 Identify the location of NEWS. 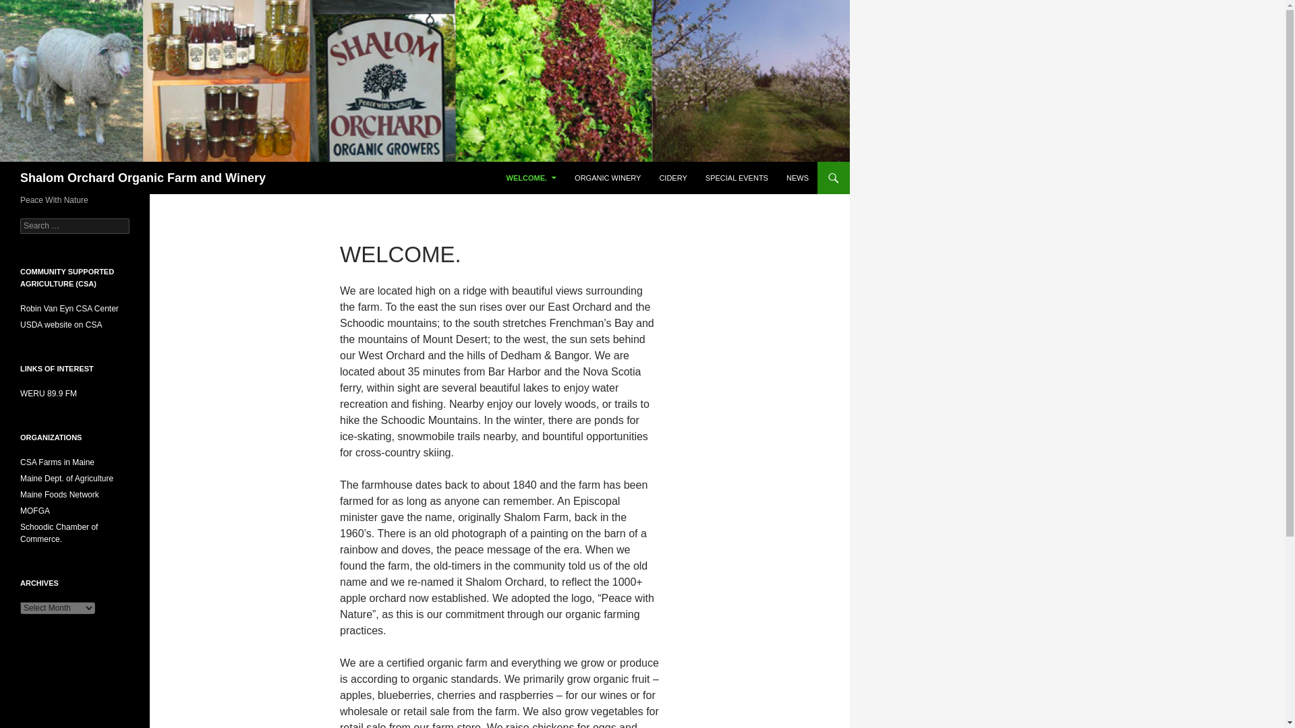
(797, 178).